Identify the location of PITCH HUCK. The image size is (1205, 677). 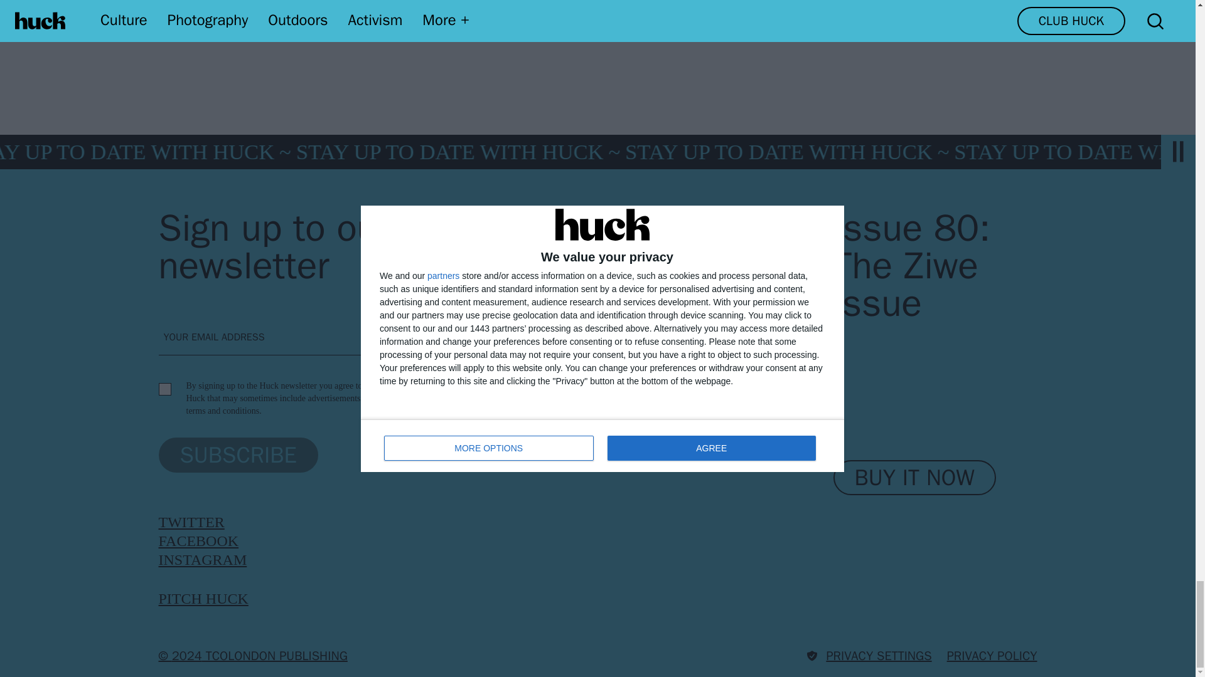
(203, 598).